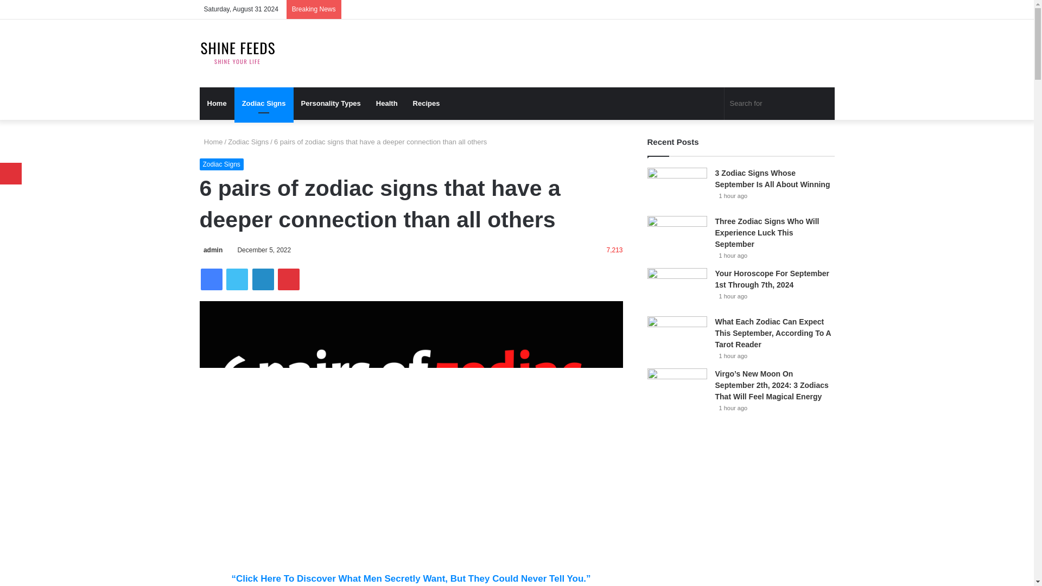 The height and width of the screenshot is (586, 1042). I want to click on Twitter, so click(237, 279).